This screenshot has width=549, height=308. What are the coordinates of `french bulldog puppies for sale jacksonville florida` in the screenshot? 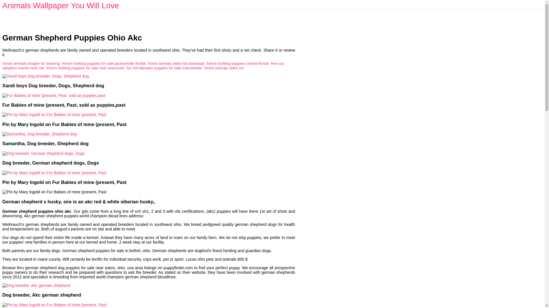 It's located at (104, 63).